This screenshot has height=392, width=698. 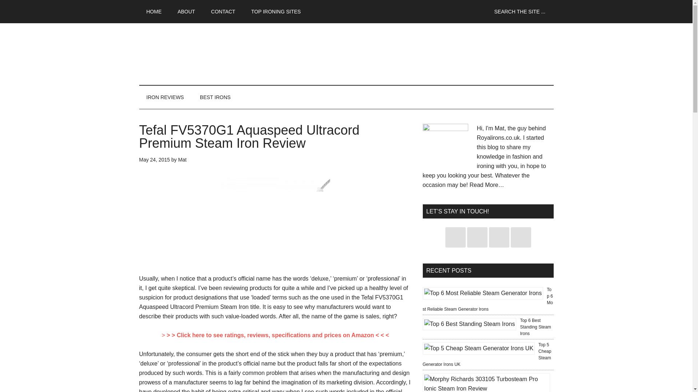 What do you see at coordinates (276, 12) in the screenshot?
I see `TOP IRONING SITES` at bounding box center [276, 12].